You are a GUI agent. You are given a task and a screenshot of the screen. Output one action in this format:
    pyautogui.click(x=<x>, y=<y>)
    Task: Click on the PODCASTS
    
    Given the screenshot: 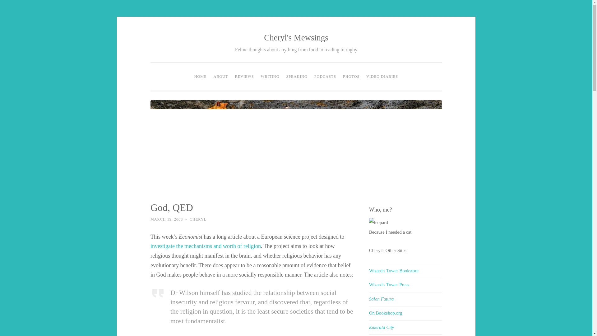 What is the action you would take?
    pyautogui.click(x=325, y=77)
    